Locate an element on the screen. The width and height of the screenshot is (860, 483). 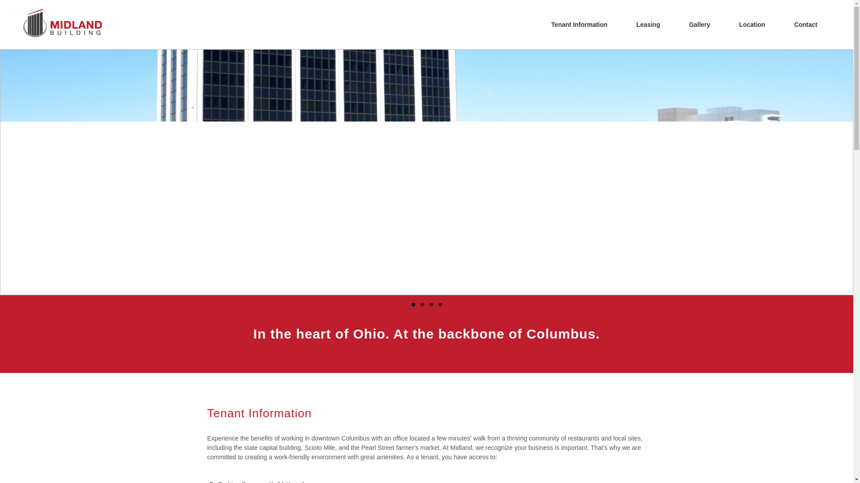
Gallery is located at coordinates (700, 25).